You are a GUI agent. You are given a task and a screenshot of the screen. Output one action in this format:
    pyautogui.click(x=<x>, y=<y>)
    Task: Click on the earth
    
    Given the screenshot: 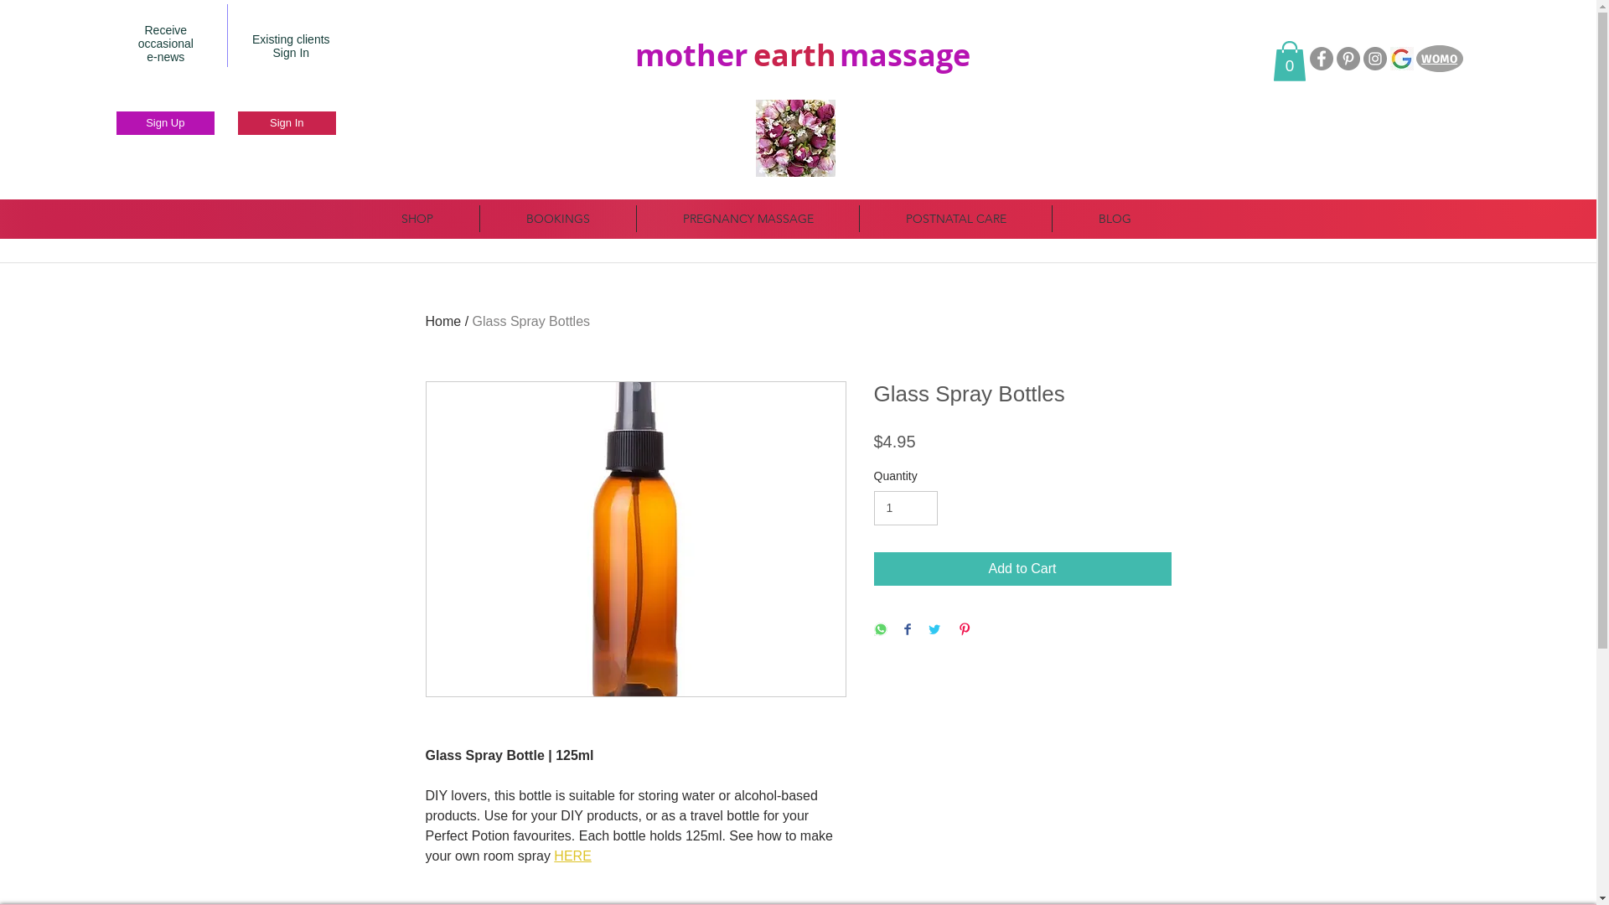 What is the action you would take?
    pyautogui.click(x=794, y=54)
    